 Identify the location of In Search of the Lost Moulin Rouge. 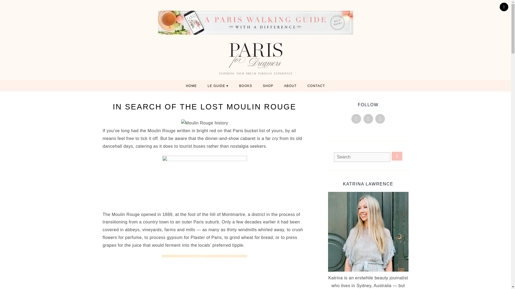
(204, 107).